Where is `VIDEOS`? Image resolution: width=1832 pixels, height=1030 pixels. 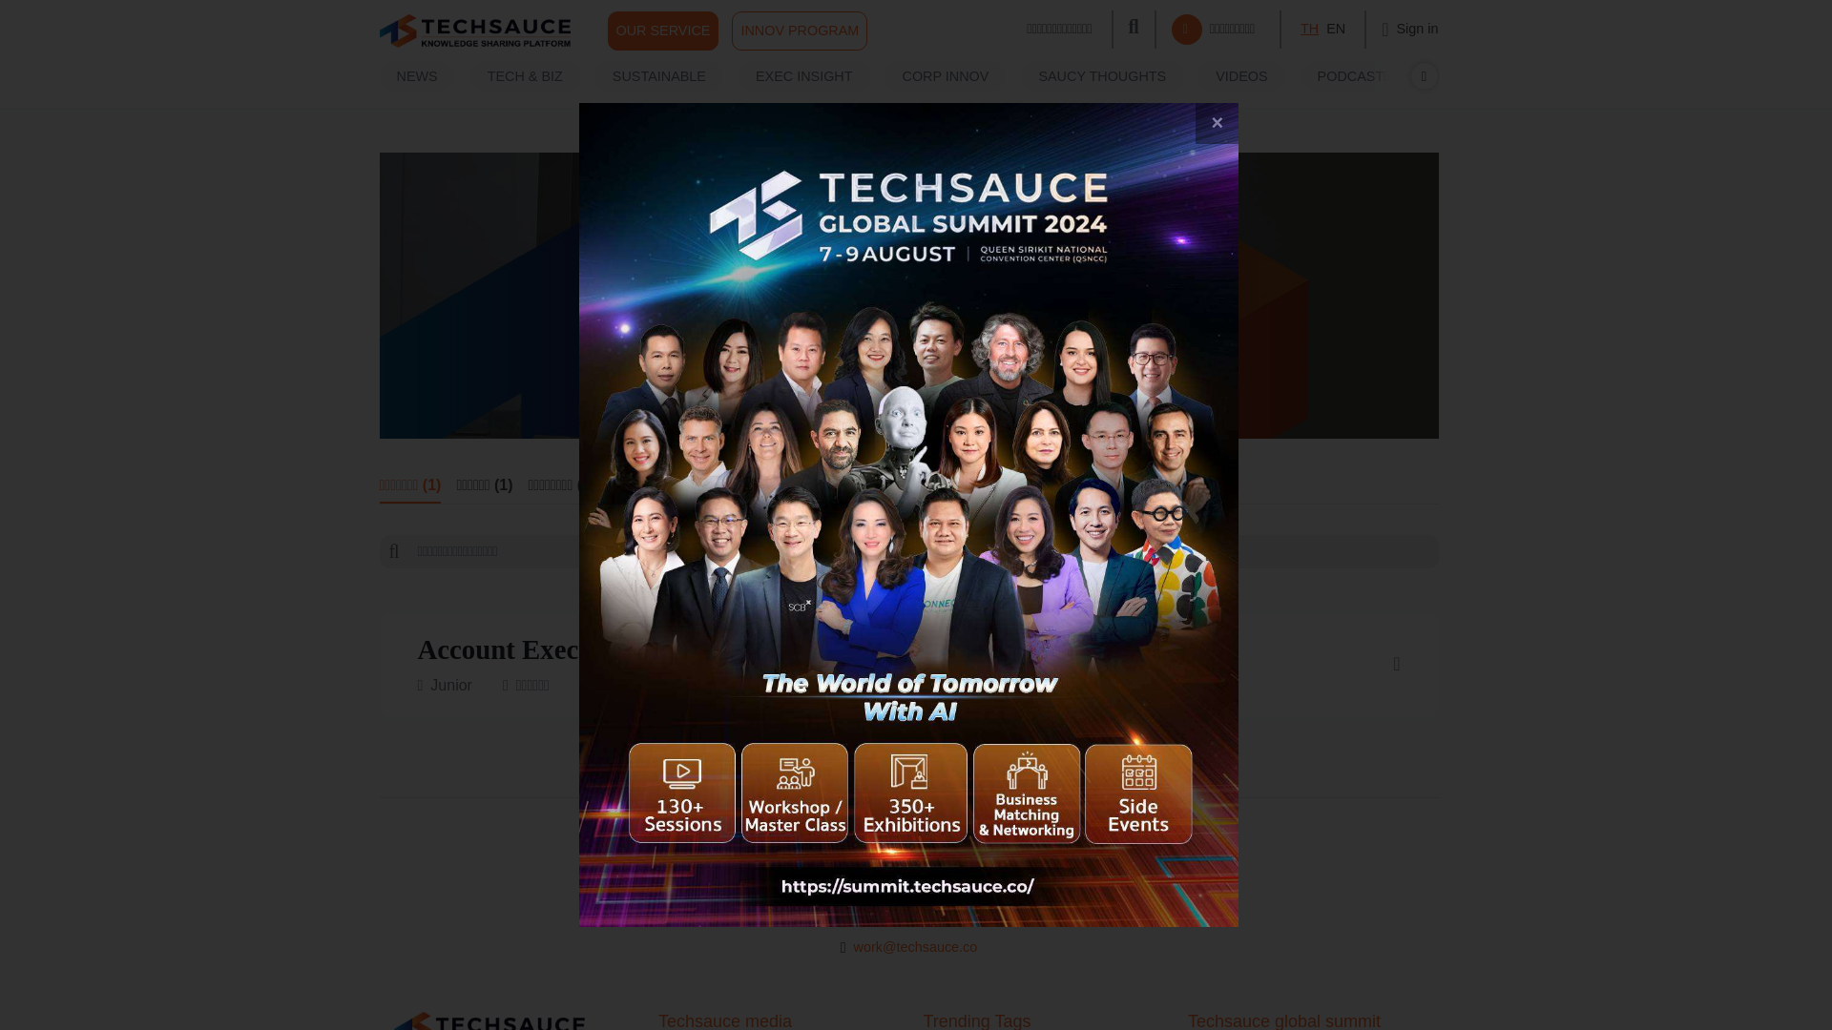
VIDEOS is located at coordinates (1240, 76).